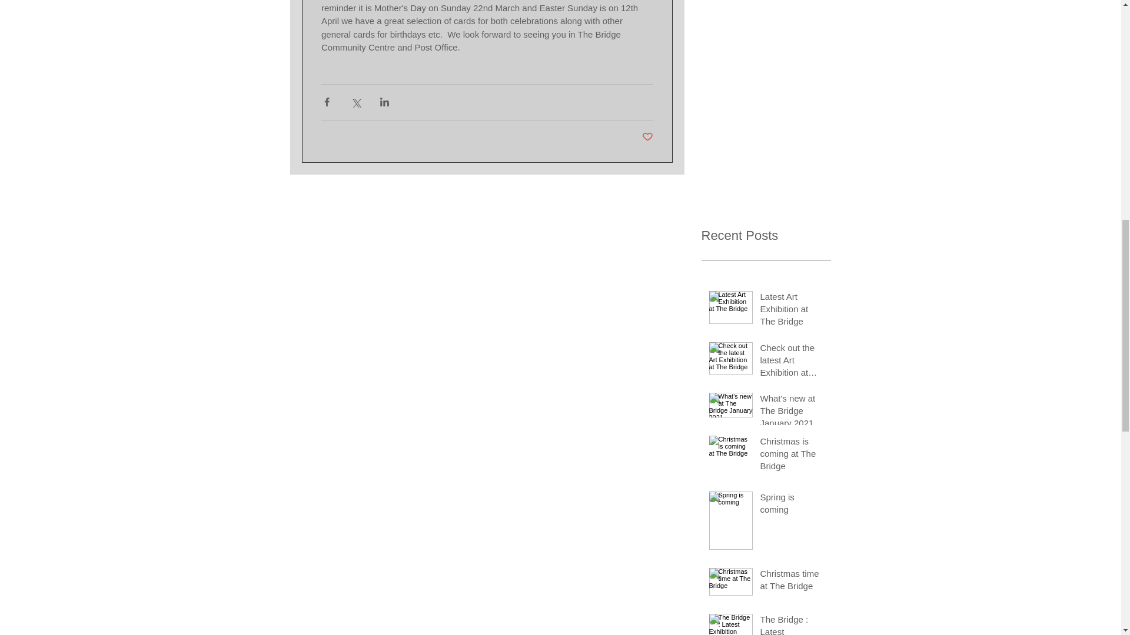 This screenshot has width=1130, height=635. Describe the element at coordinates (792, 505) in the screenshot. I see `Spring is coming` at that location.